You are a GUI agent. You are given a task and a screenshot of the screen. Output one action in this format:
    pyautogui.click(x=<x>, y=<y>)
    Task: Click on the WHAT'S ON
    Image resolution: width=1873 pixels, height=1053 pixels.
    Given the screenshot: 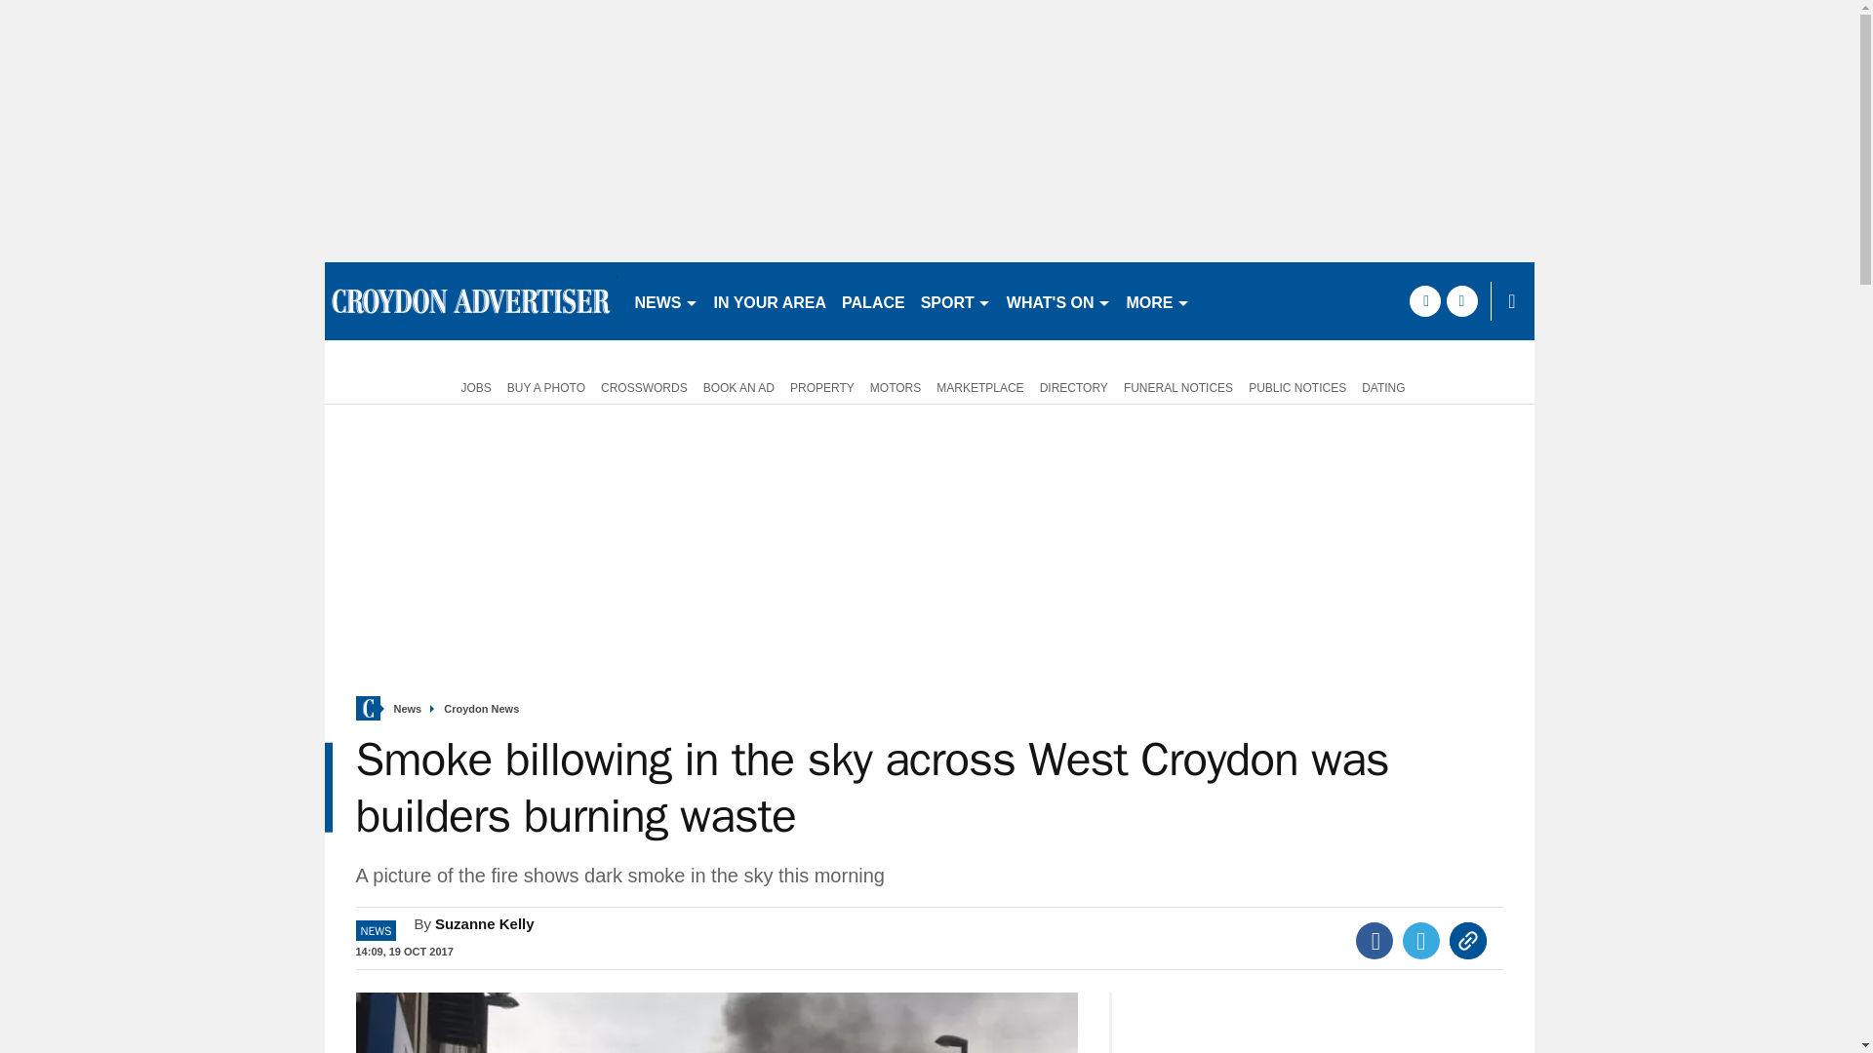 What is the action you would take?
    pyautogui.click(x=1057, y=300)
    